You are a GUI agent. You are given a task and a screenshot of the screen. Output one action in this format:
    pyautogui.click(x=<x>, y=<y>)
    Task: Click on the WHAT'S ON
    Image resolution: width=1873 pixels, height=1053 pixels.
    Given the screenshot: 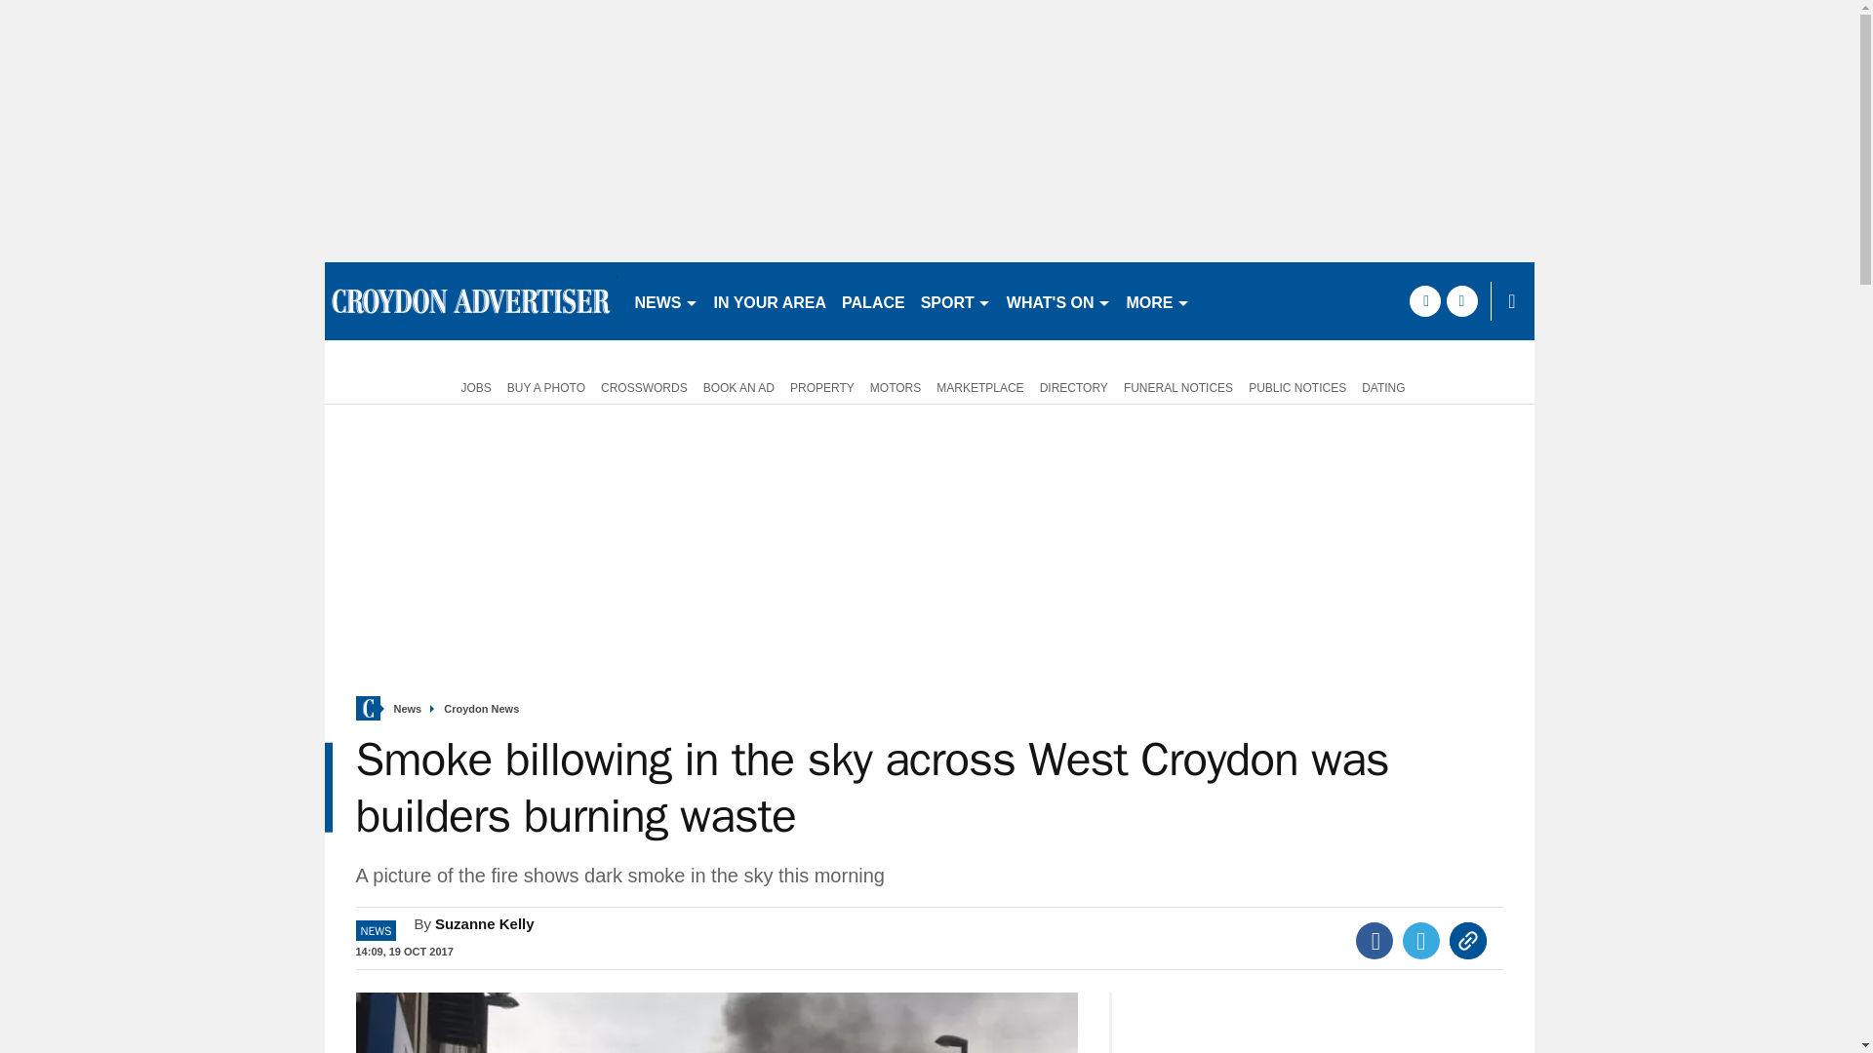 What is the action you would take?
    pyautogui.click(x=1057, y=300)
    